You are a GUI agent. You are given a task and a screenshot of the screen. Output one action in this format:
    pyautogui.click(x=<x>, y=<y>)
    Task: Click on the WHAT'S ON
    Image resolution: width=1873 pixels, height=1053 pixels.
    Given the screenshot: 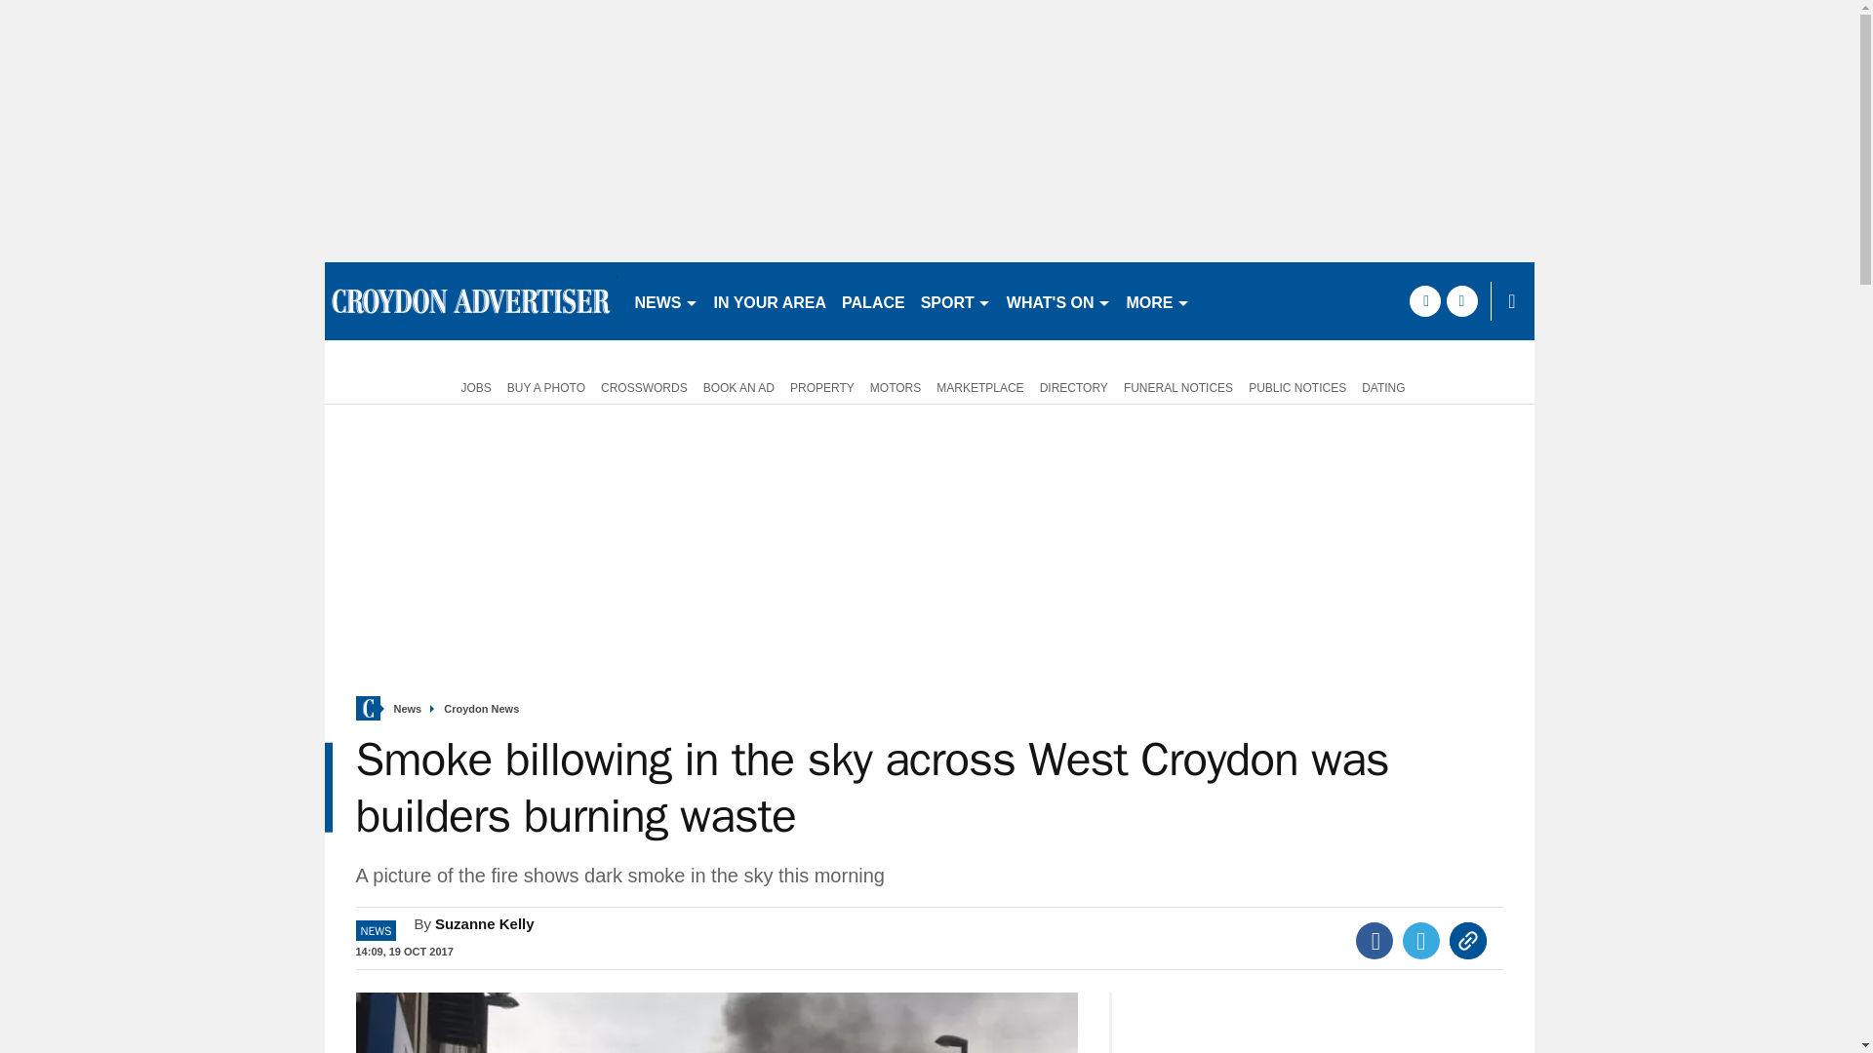 What is the action you would take?
    pyautogui.click(x=1057, y=300)
    